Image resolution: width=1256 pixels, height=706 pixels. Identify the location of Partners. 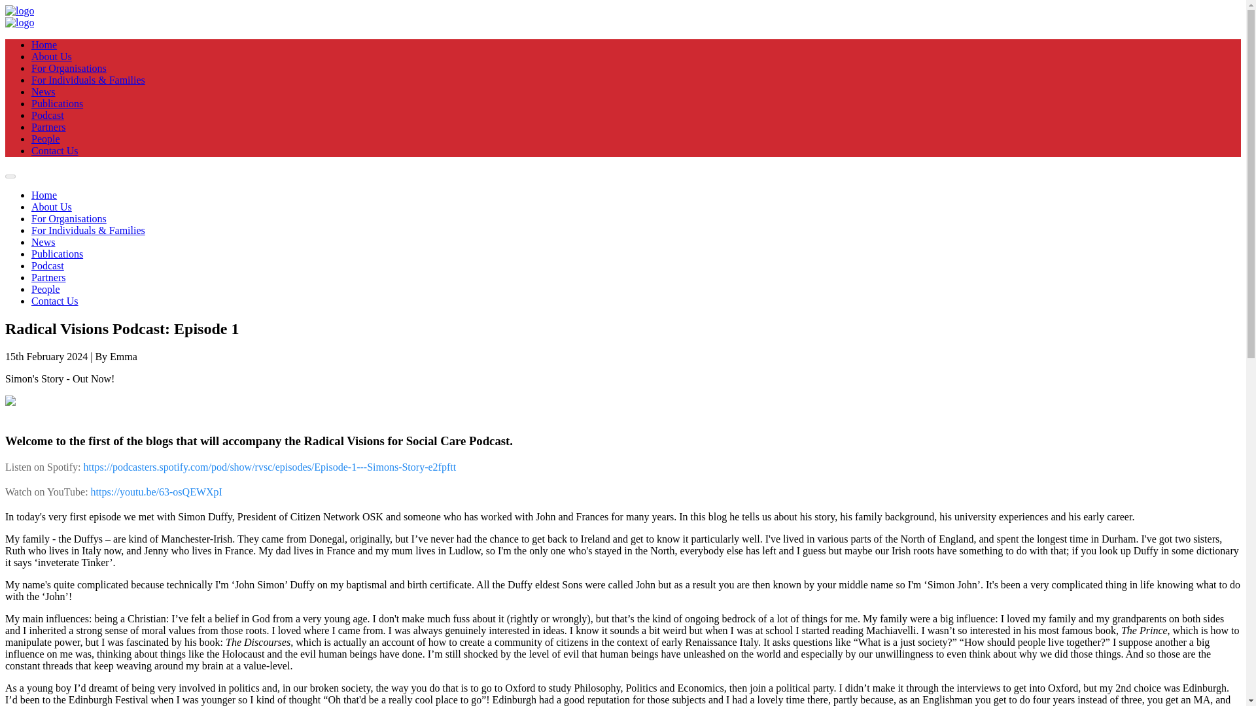
(48, 127).